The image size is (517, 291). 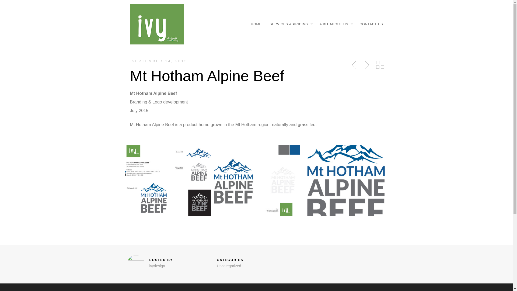 I want to click on HOME, so click(x=254, y=24).